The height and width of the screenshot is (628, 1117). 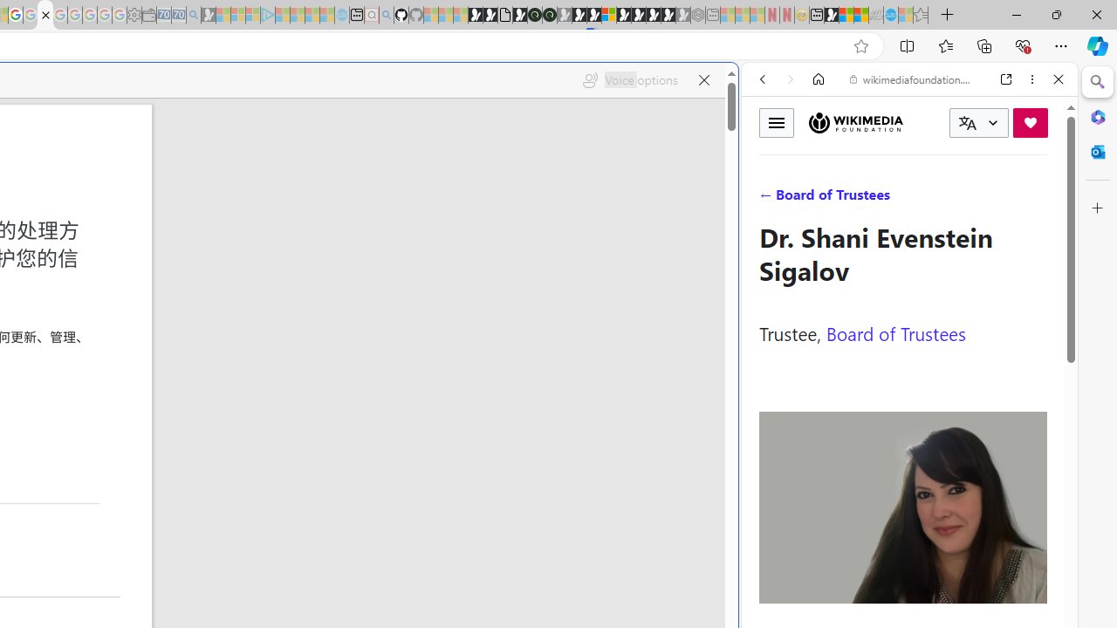 What do you see at coordinates (550, 16) in the screenshot?
I see `Future Focus Report 2024` at bounding box center [550, 16].